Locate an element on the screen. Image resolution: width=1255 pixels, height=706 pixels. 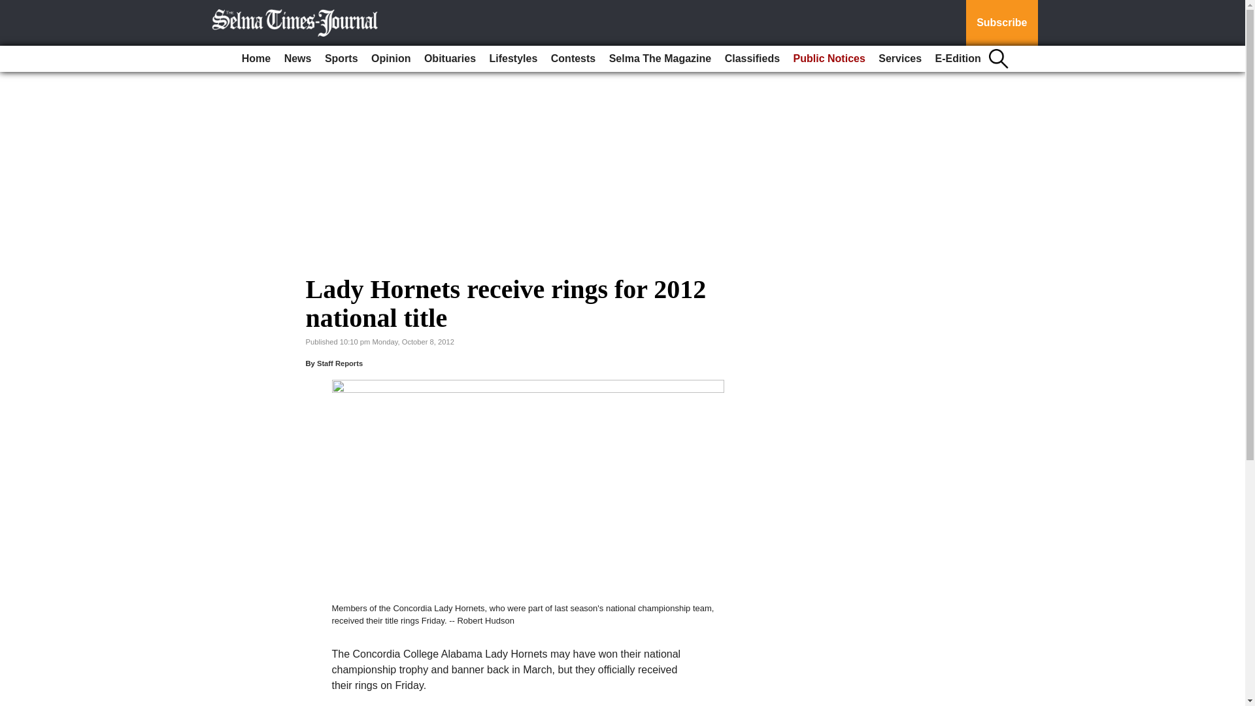
Home is located at coordinates (256, 59).